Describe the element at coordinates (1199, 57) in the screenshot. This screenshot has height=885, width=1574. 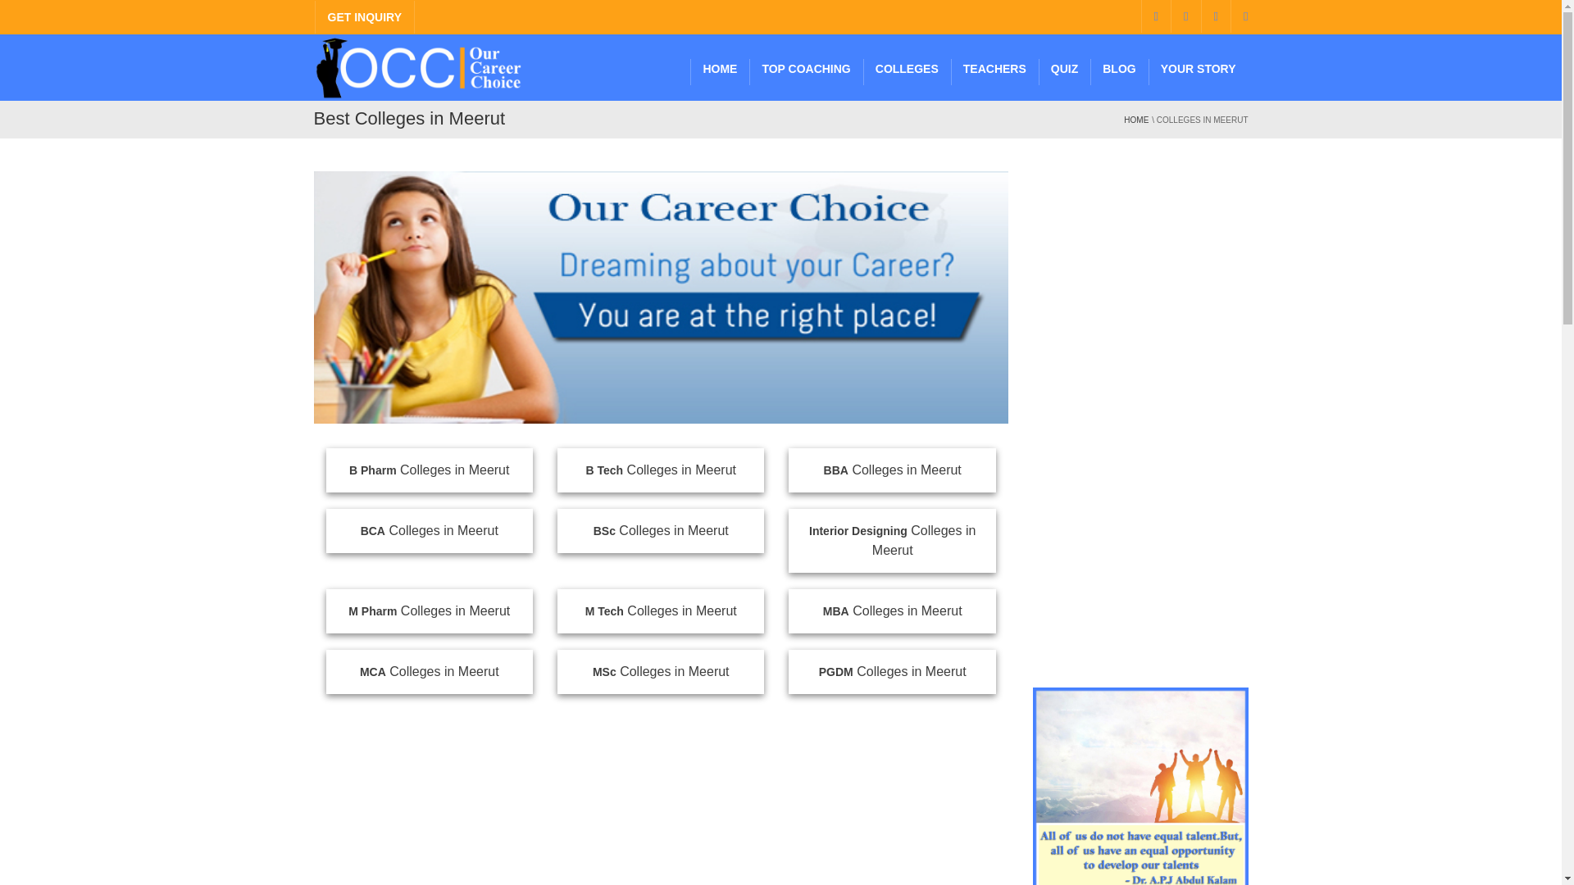
I see `YOUR STORY` at that location.